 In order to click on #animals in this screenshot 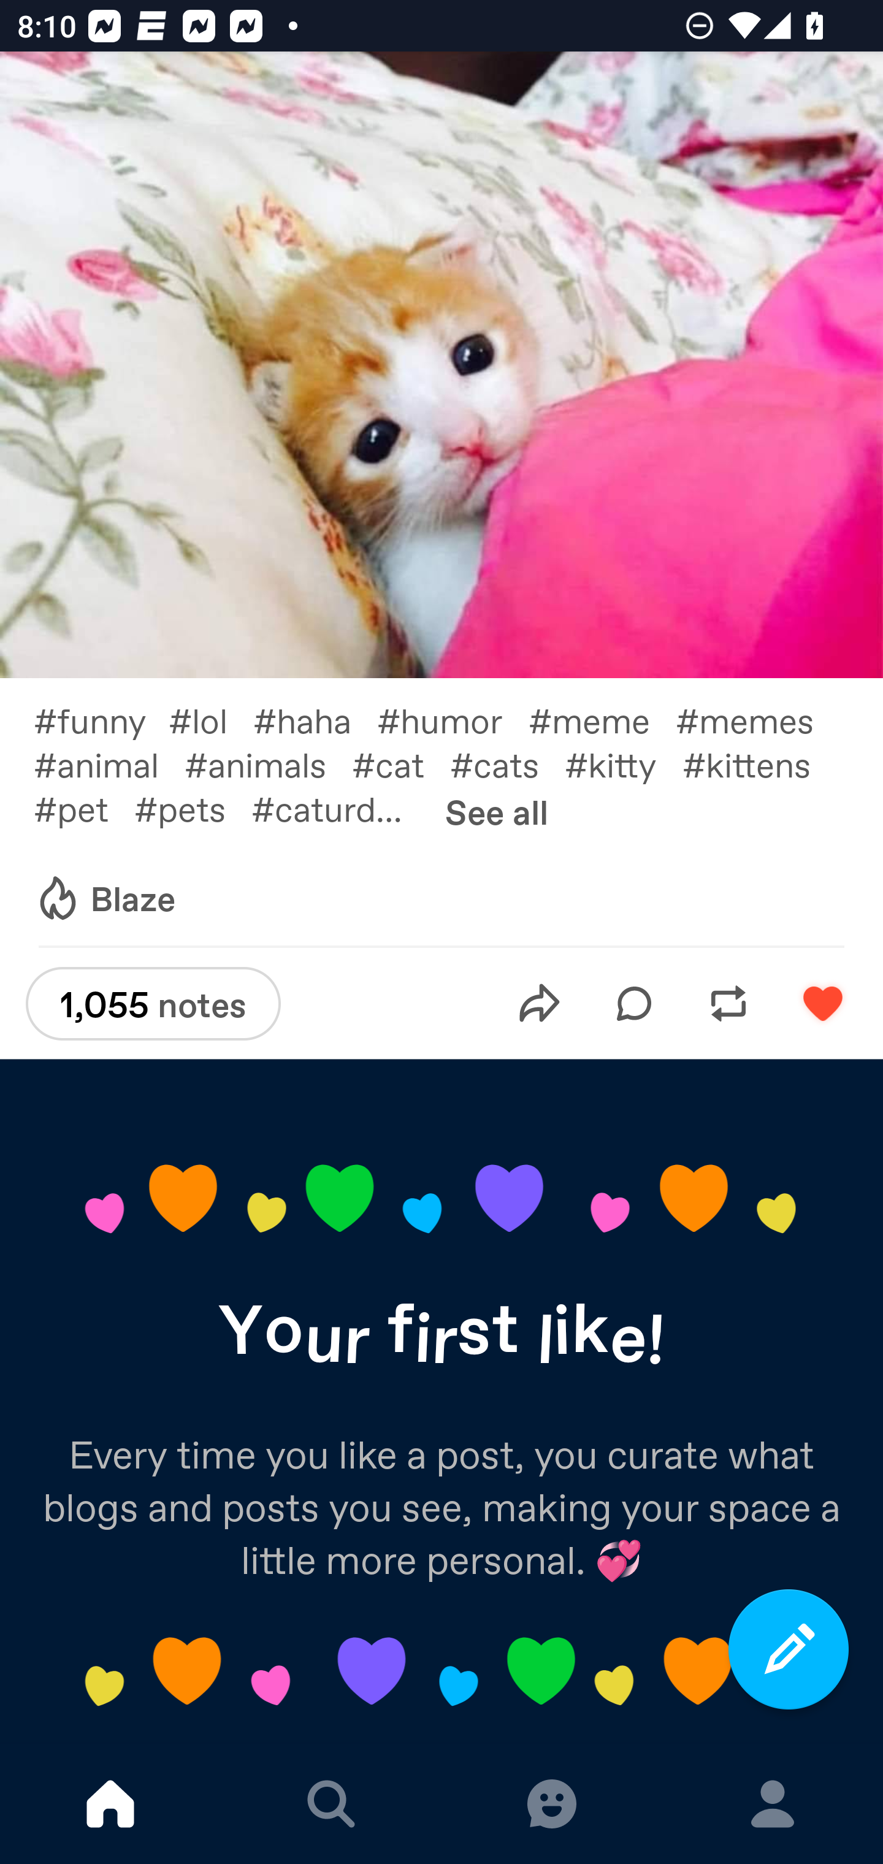, I will do `click(268, 764)`.